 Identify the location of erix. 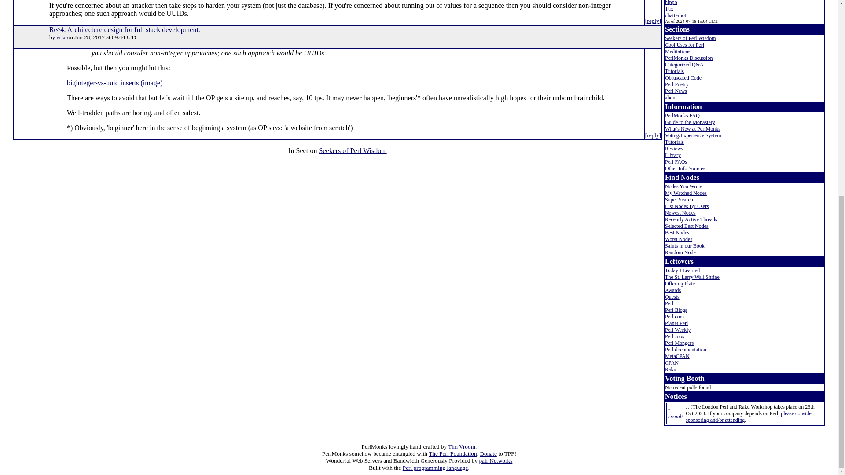
(61, 37).